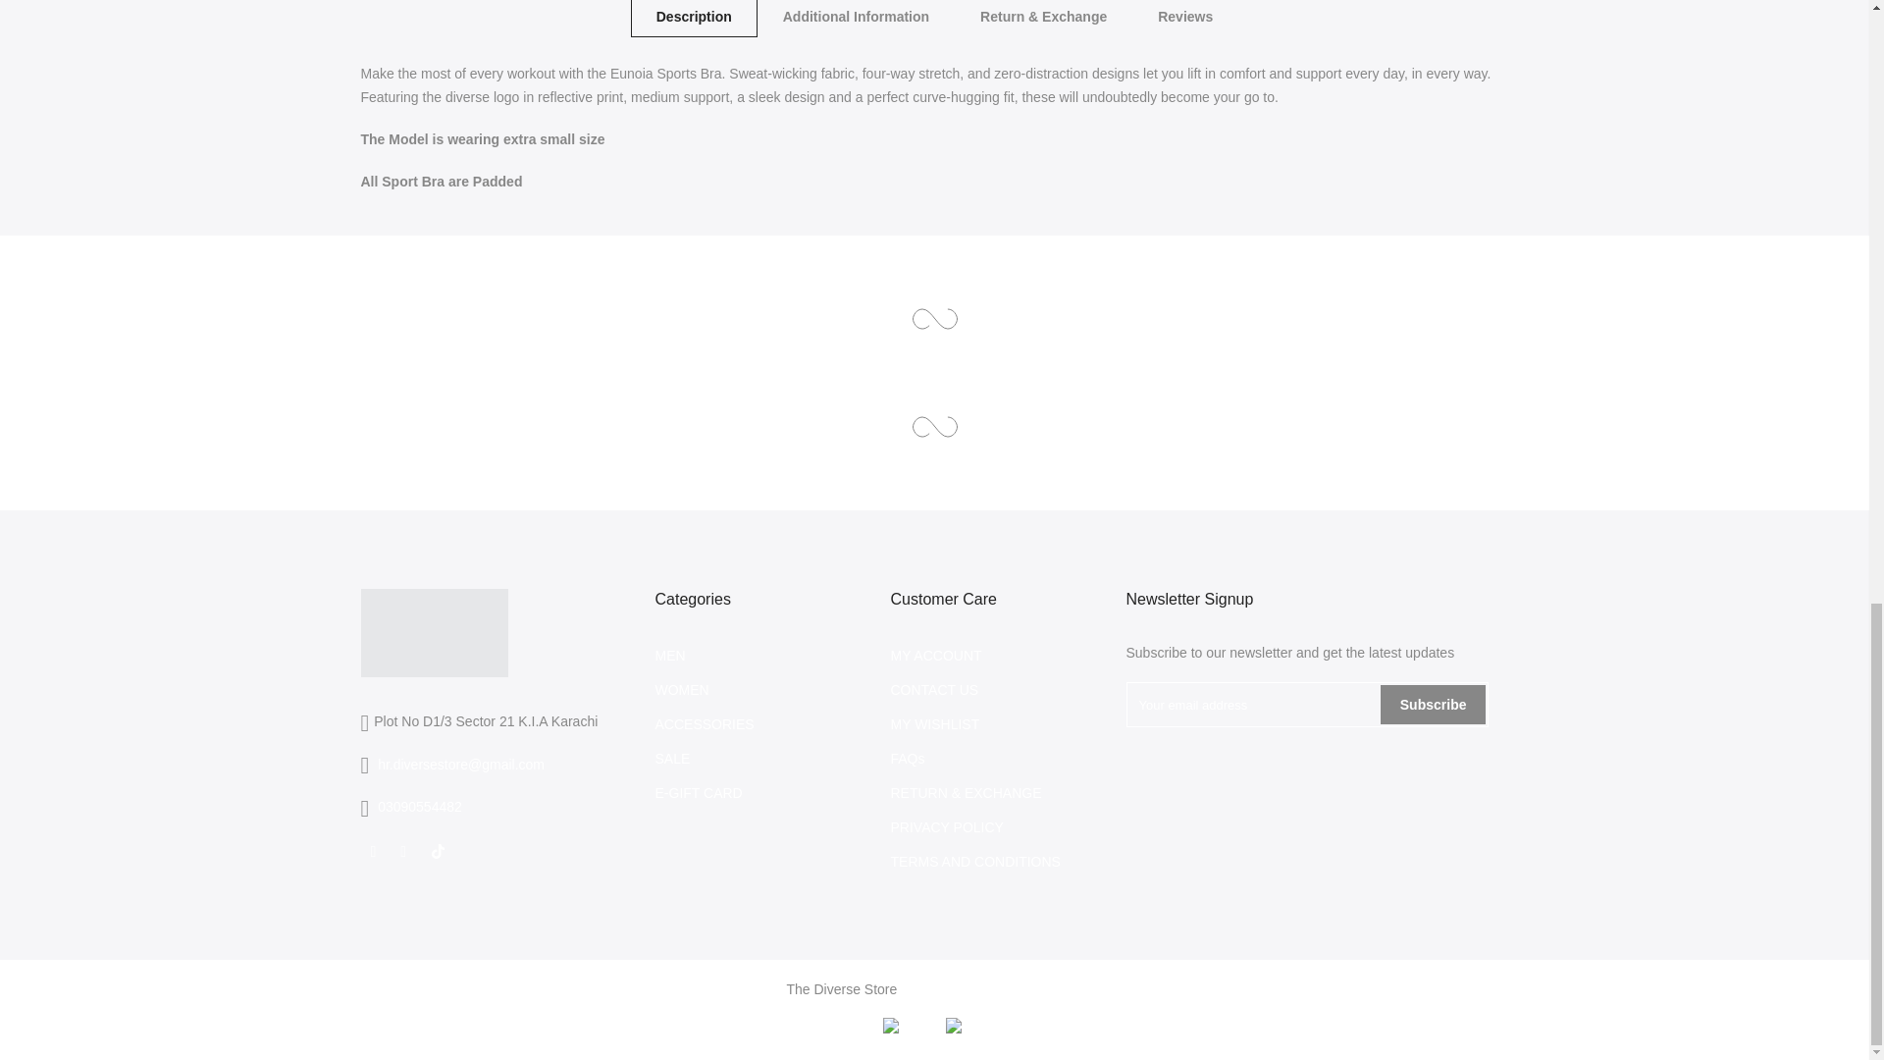 Image resolution: width=1884 pixels, height=1060 pixels. What do you see at coordinates (856, 18) in the screenshot?
I see `Additional Information` at bounding box center [856, 18].